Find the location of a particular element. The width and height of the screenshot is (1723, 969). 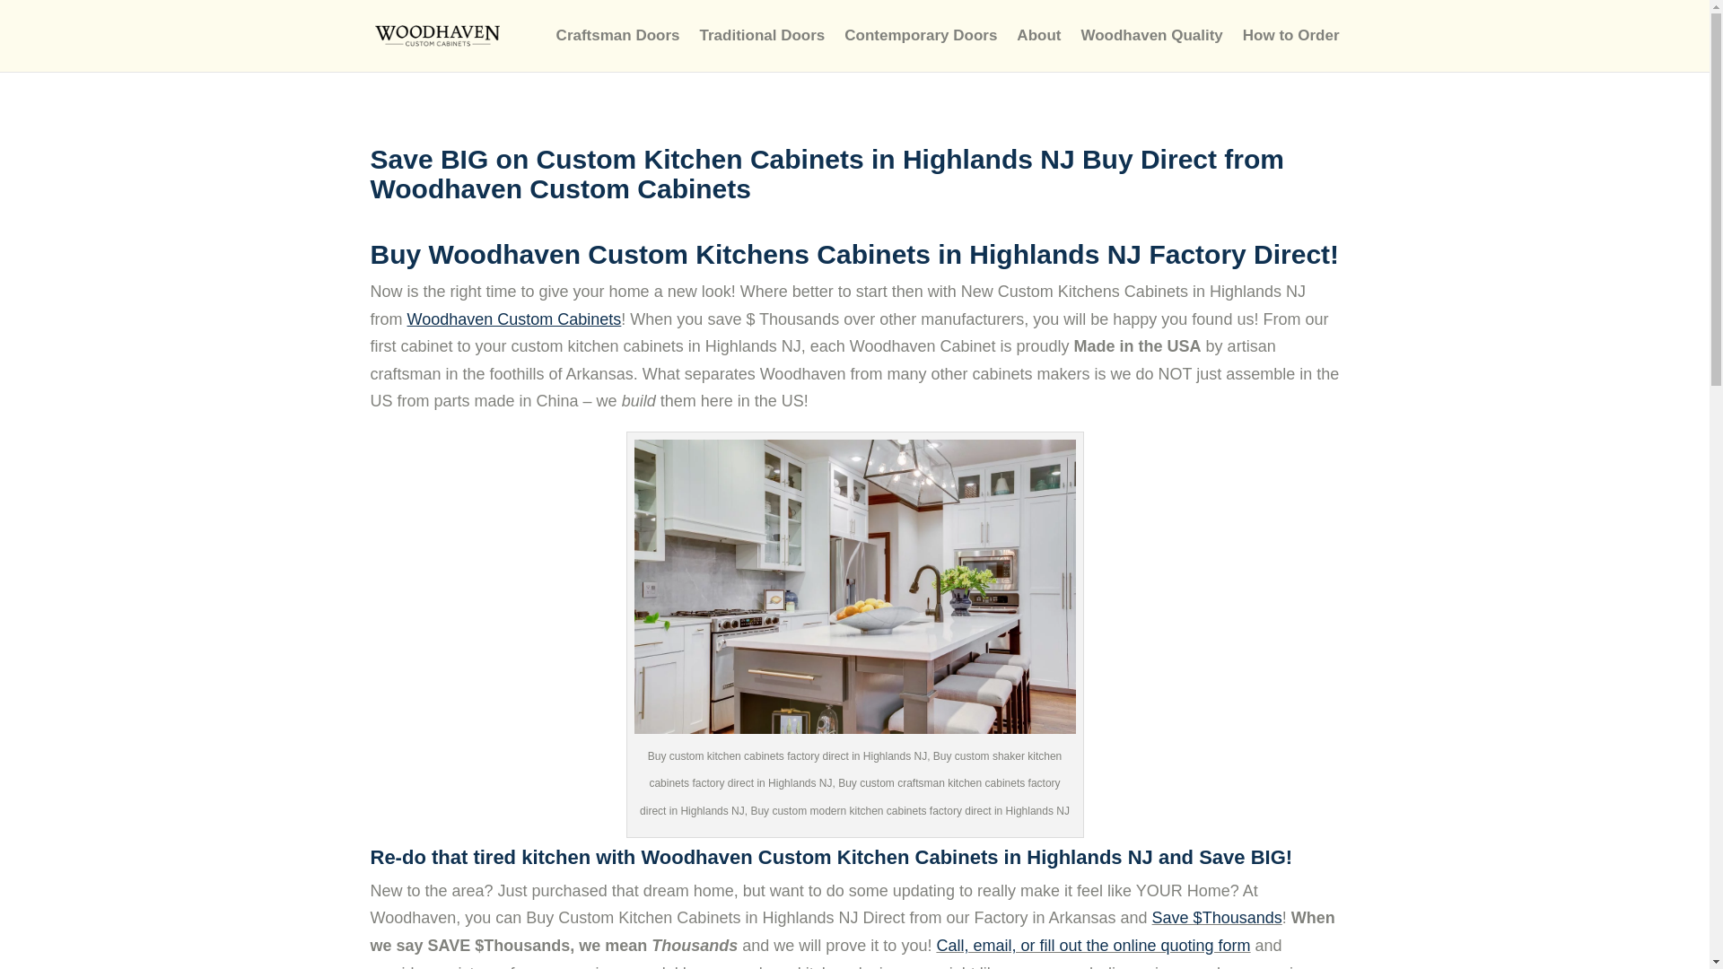

Contemporary Doors is located at coordinates (921, 50).